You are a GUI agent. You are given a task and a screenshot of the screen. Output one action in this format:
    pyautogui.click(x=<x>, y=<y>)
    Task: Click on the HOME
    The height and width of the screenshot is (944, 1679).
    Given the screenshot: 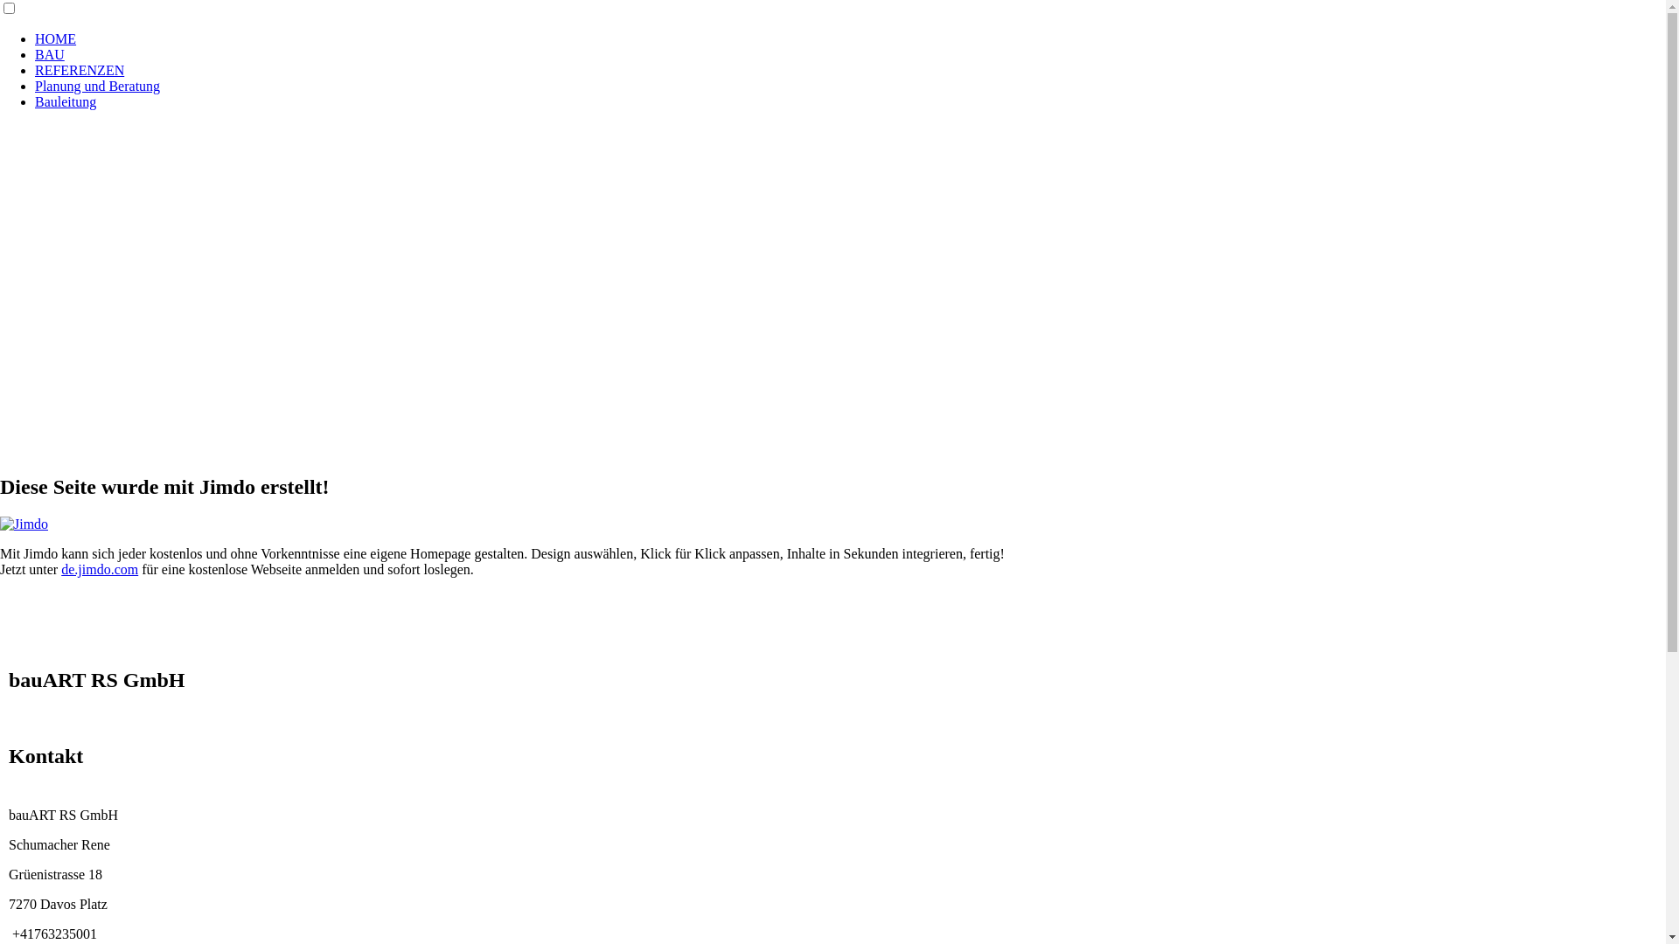 What is the action you would take?
    pyautogui.click(x=56, y=38)
    